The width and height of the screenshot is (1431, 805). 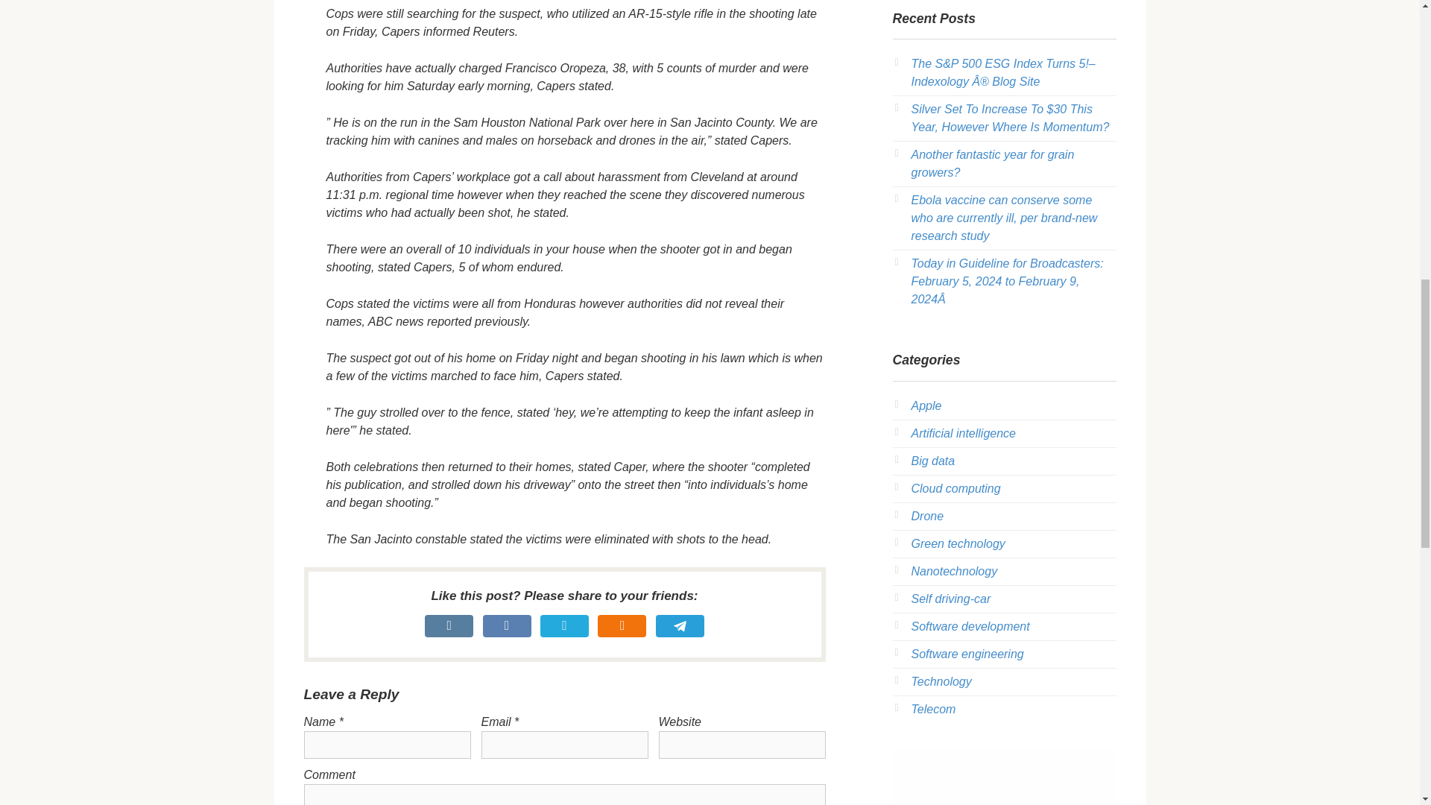 What do you see at coordinates (957, 543) in the screenshot?
I see `Green technology` at bounding box center [957, 543].